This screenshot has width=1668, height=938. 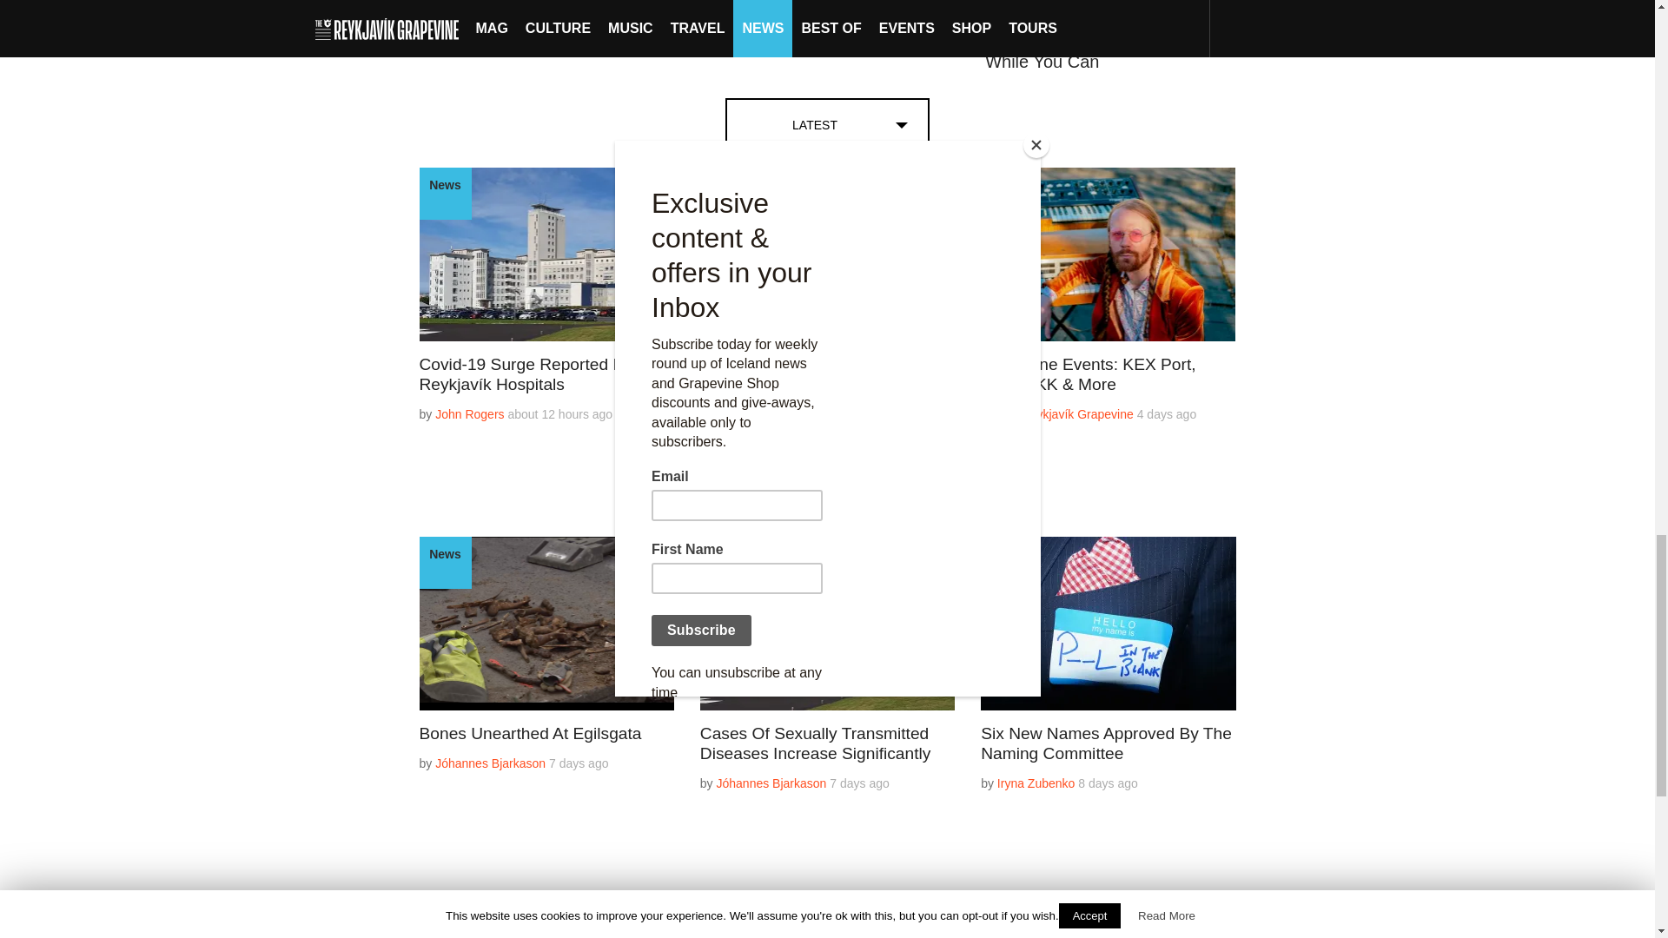 I want to click on 14:42, so click(x=1168, y=413).